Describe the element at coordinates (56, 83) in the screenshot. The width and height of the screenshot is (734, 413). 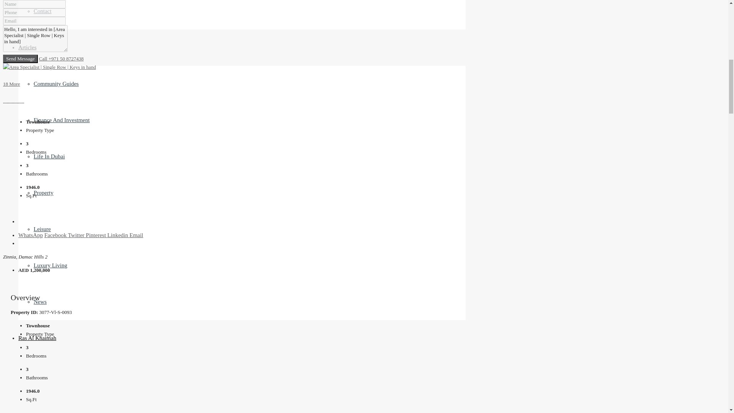
I see `Community Guides` at that location.